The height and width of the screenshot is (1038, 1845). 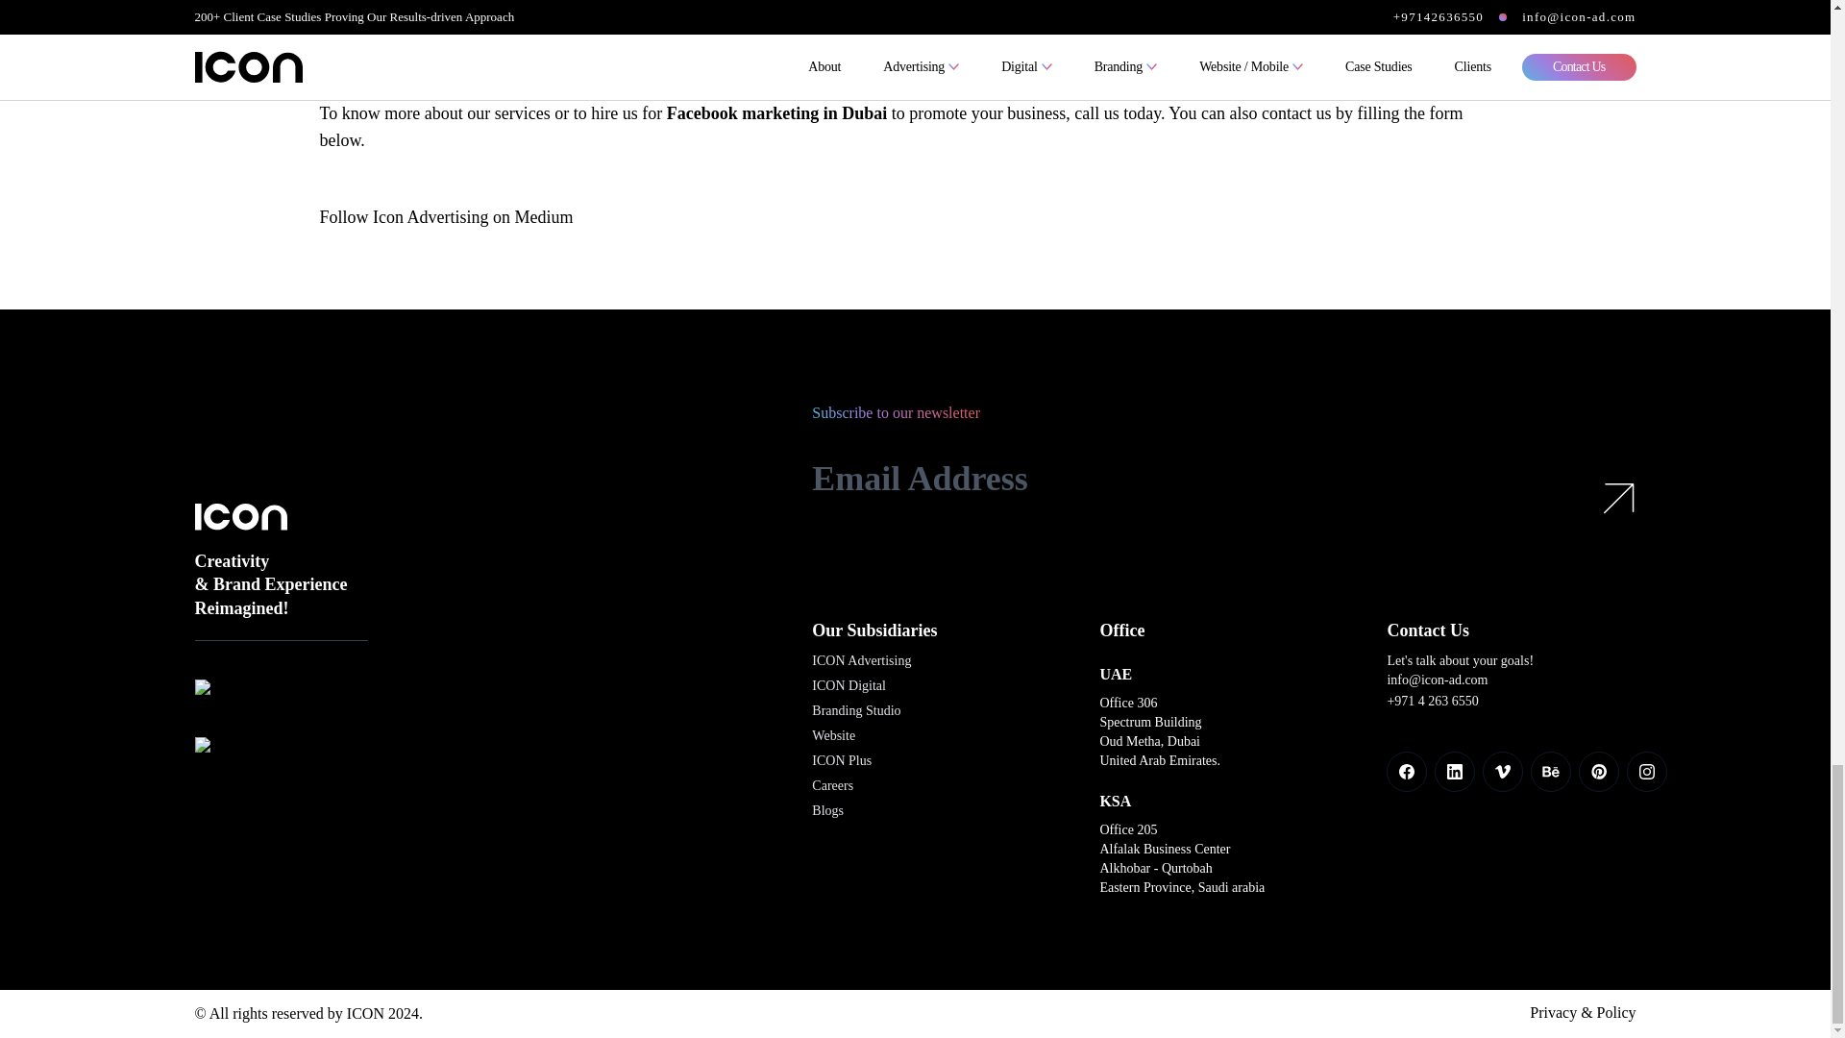 What do you see at coordinates (446, 217) in the screenshot?
I see `Follow Icon Advertising on Medium` at bounding box center [446, 217].